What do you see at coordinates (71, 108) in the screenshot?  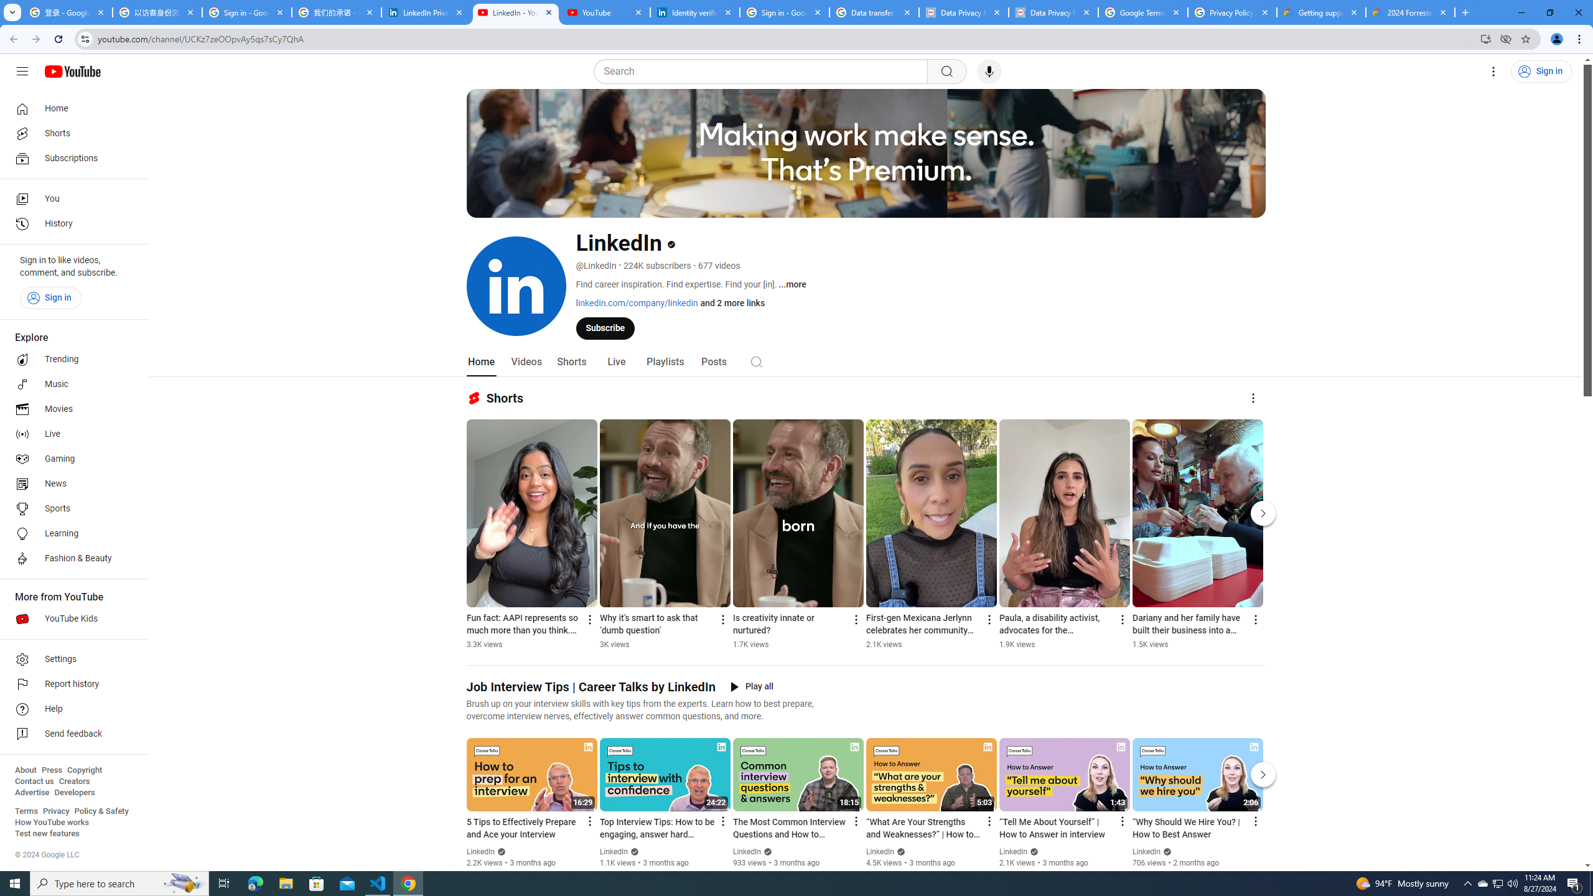 I see `Home` at bounding box center [71, 108].